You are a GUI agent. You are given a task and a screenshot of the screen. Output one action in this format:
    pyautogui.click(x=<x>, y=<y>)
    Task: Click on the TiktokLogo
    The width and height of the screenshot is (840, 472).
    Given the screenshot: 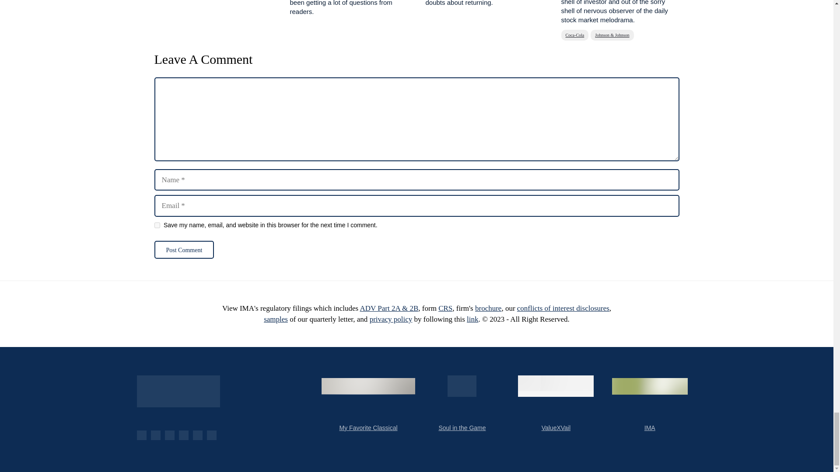 What is the action you would take?
    pyautogui.click(x=211, y=435)
    